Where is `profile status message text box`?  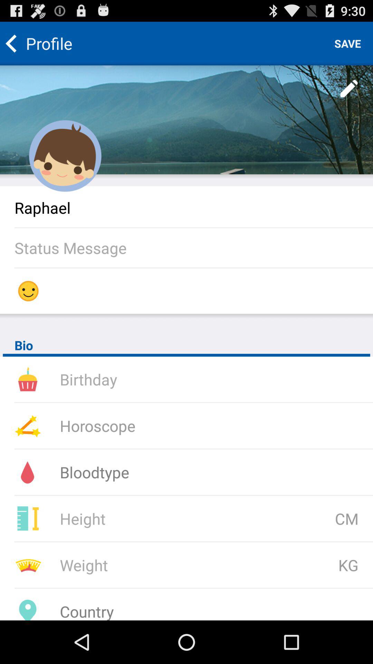
profile status message text box is located at coordinates (194, 248).